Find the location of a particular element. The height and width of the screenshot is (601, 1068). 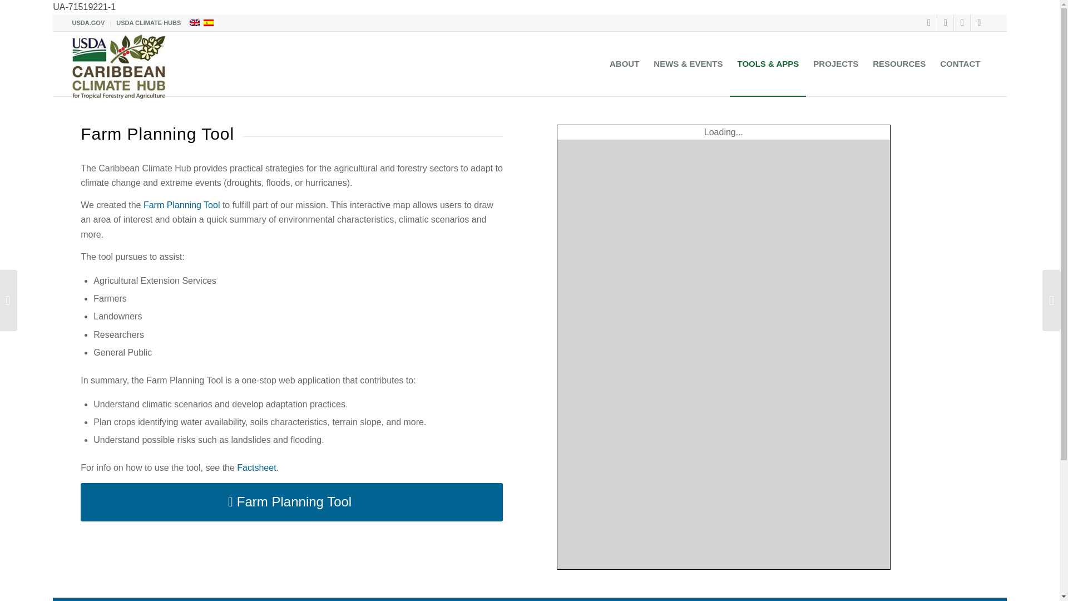

Twitter is located at coordinates (946, 22).